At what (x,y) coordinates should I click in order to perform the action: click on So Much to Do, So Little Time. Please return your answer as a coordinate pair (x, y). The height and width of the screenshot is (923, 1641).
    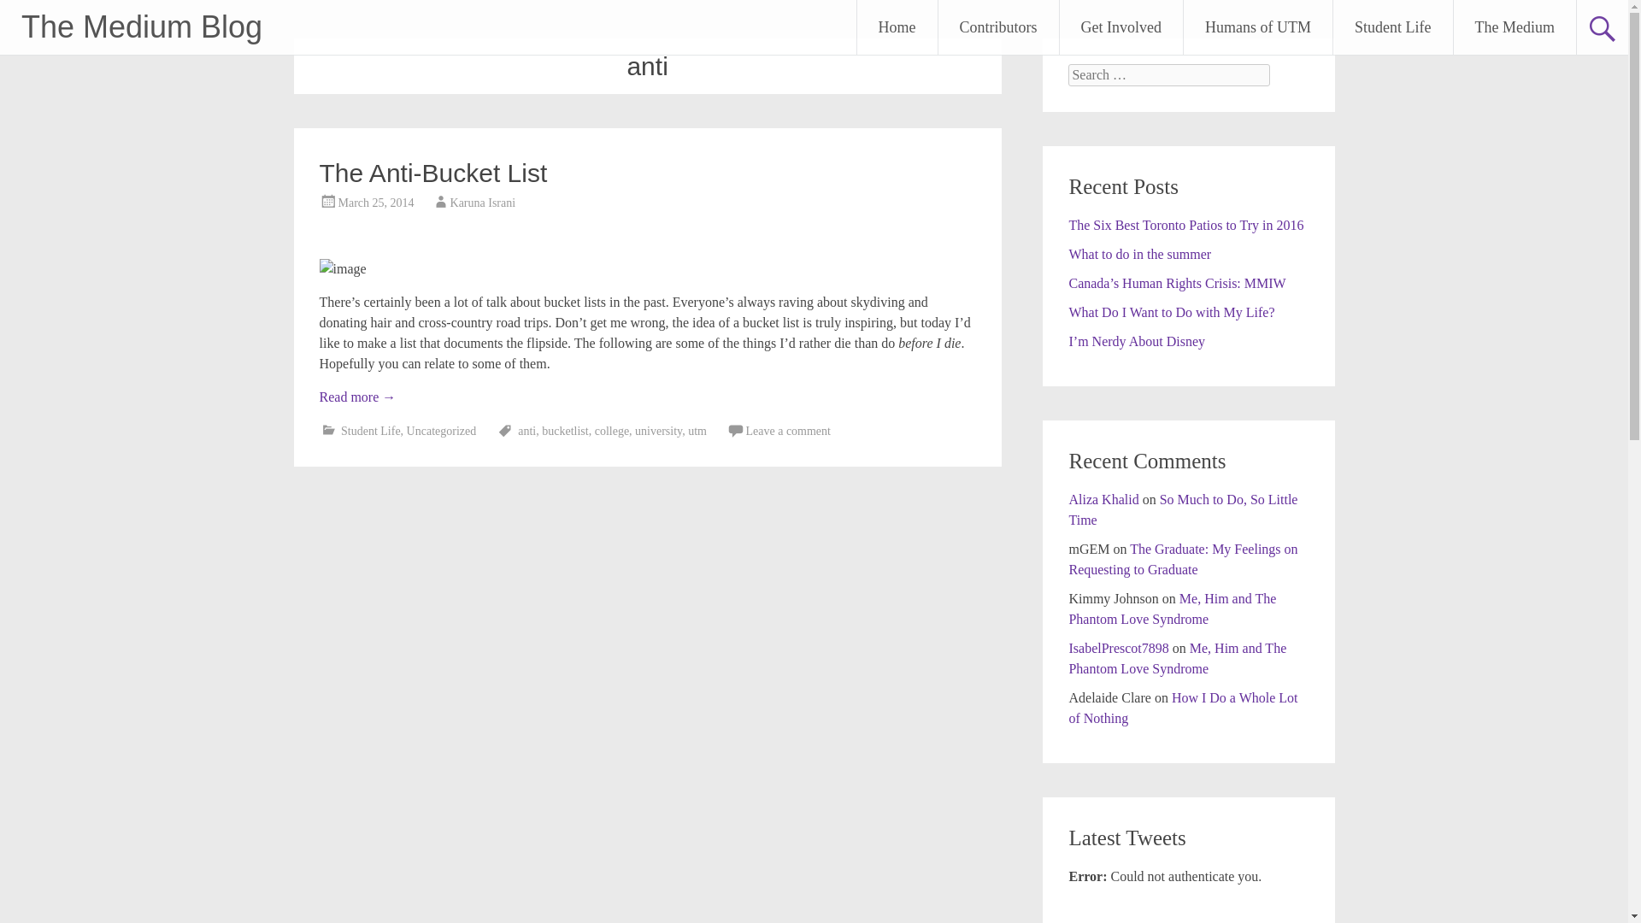
    Looking at the image, I should click on (1183, 509).